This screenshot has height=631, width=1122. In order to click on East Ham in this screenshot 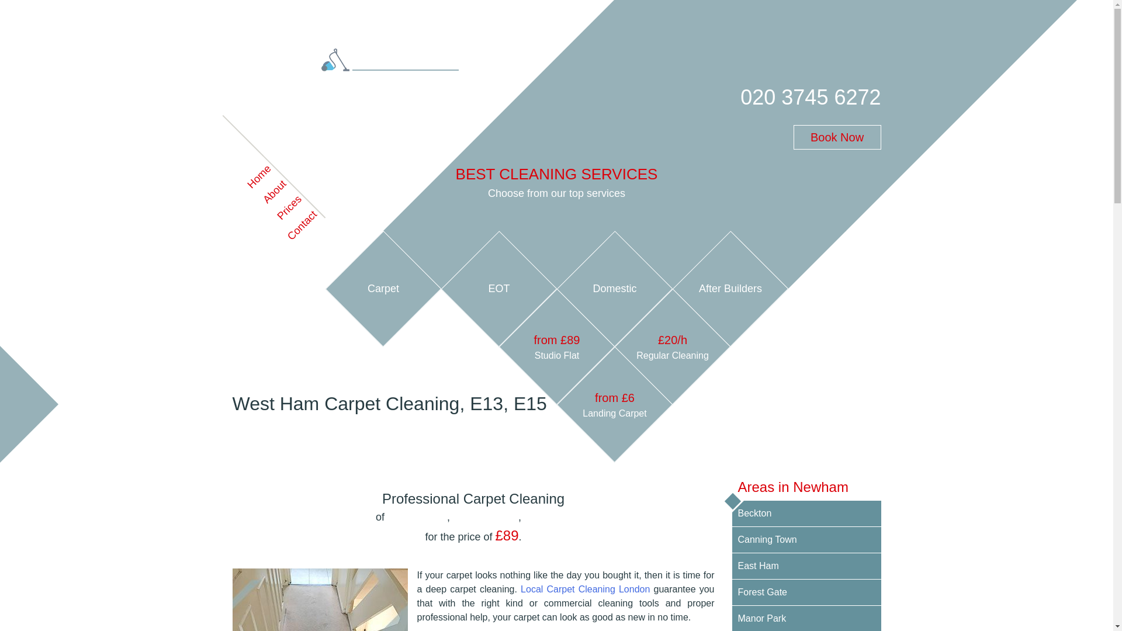, I will do `click(806, 566)`.